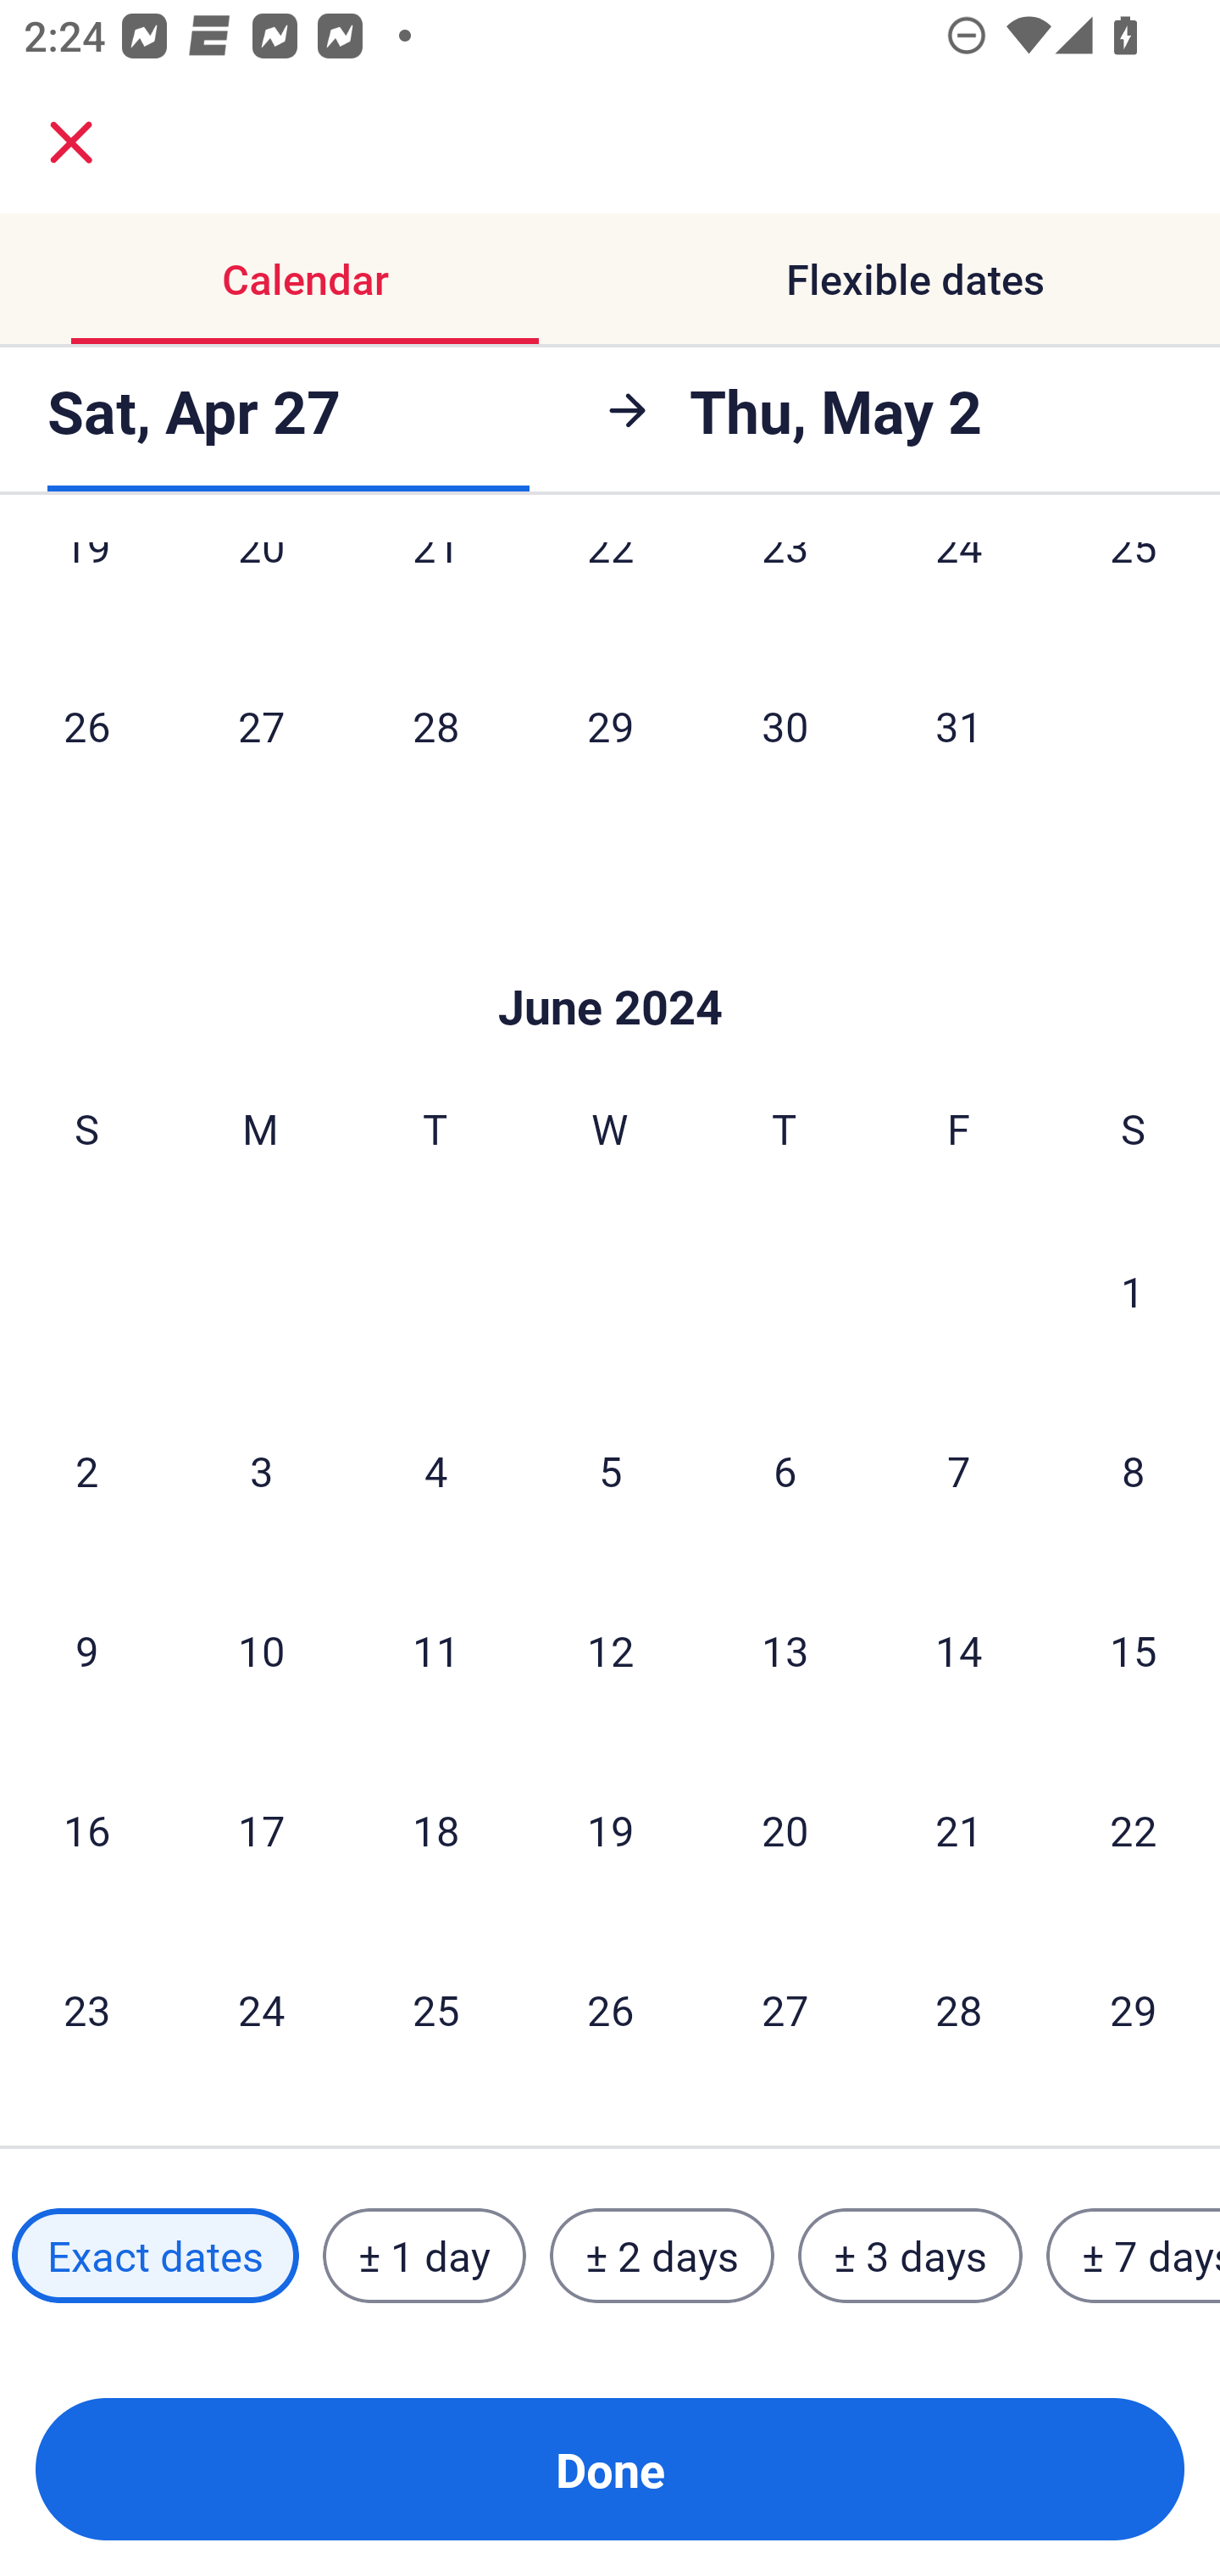  What do you see at coordinates (785, 724) in the screenshot?
I see `30 Thursday, May 30, 2024` at bounding box center [785, 724].